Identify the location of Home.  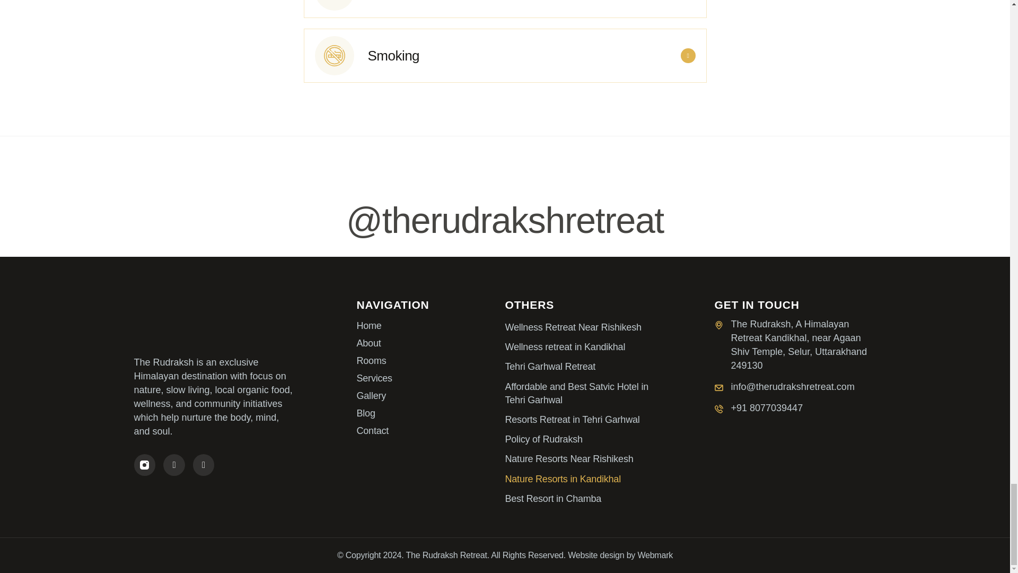
(431, 326).